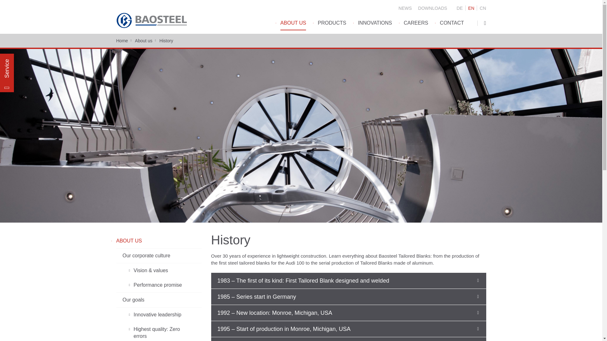 This screenshot has width=607, height=341. I want to click on PRODUCTS, so click(332, 27).